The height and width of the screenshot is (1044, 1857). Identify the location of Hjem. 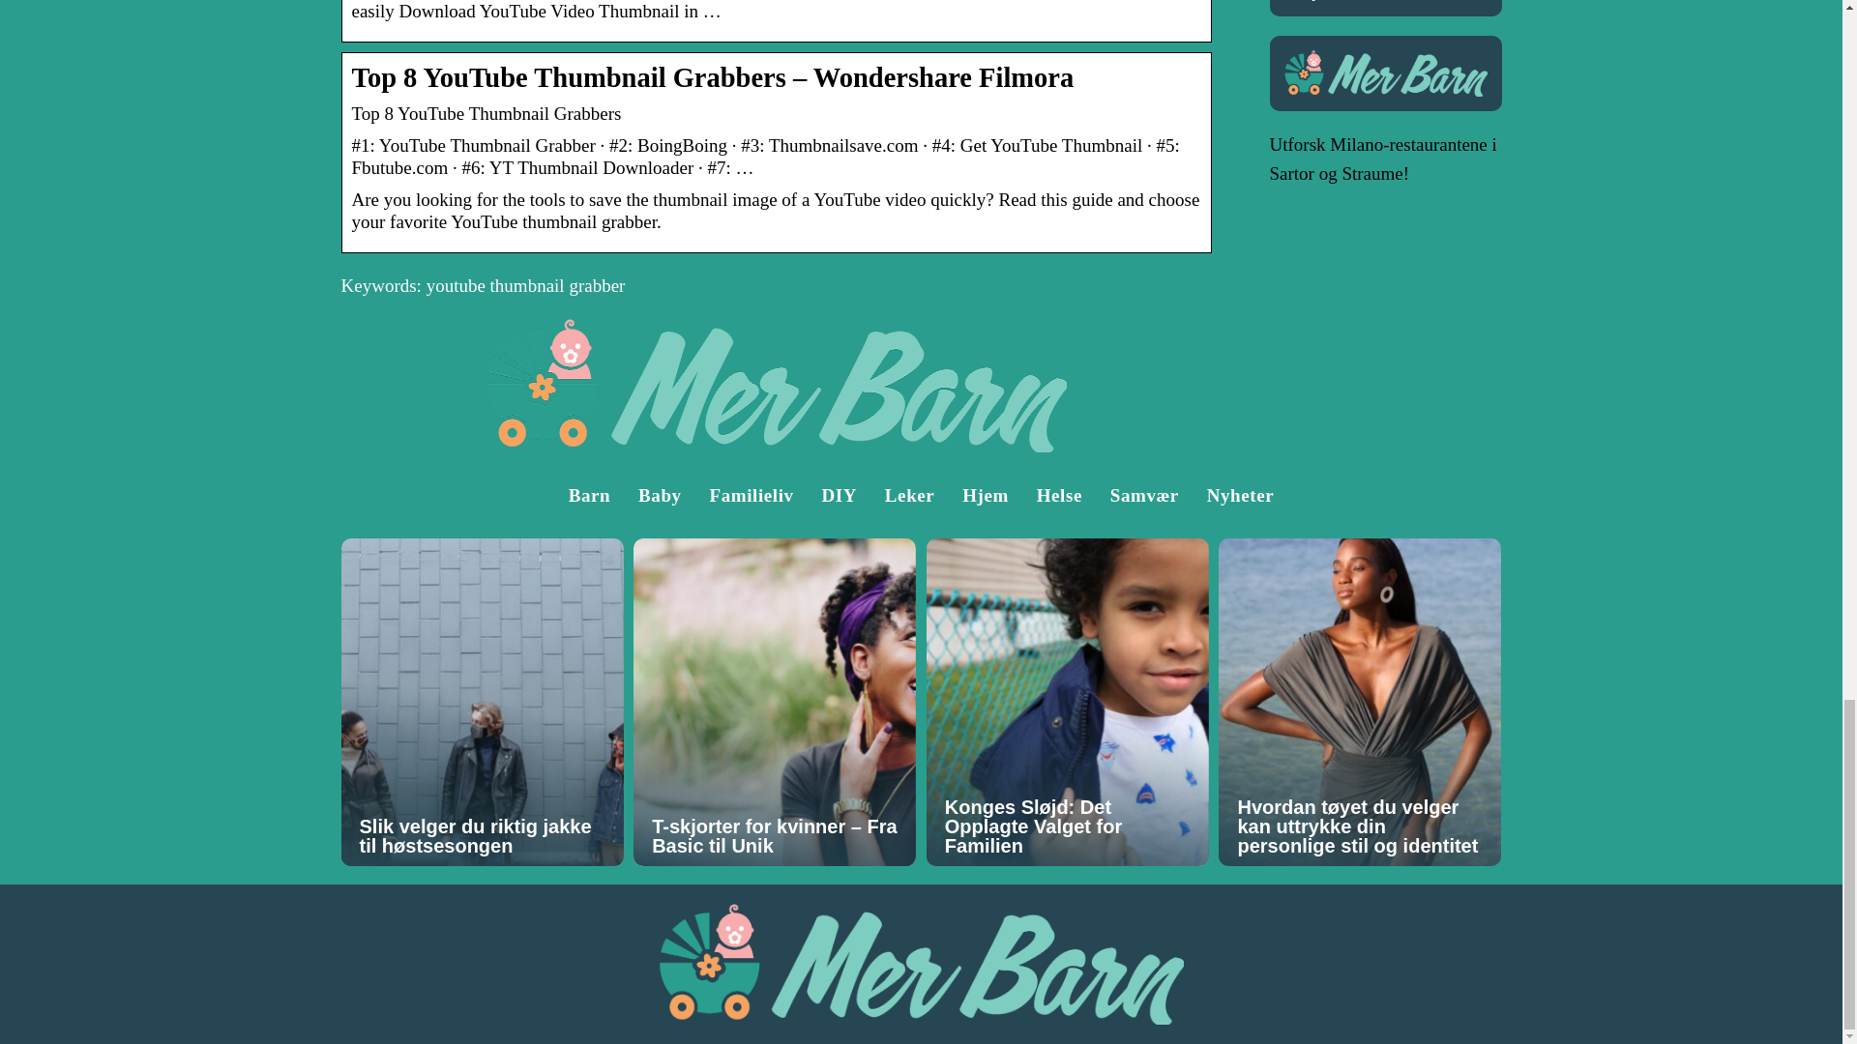
(985, 495).